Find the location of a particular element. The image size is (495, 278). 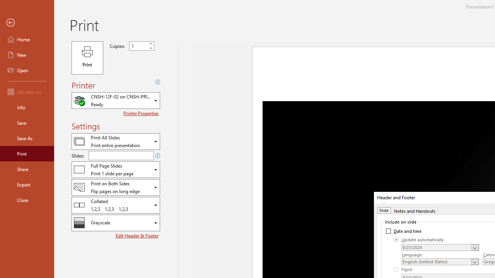

Format Date and Time is located at coordinates (440, 247).